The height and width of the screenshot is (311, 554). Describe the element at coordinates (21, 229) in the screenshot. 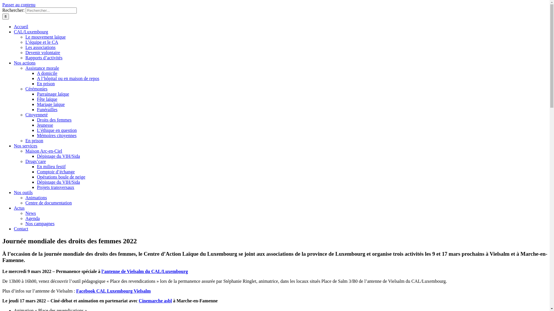

I see `Contact` at that location.